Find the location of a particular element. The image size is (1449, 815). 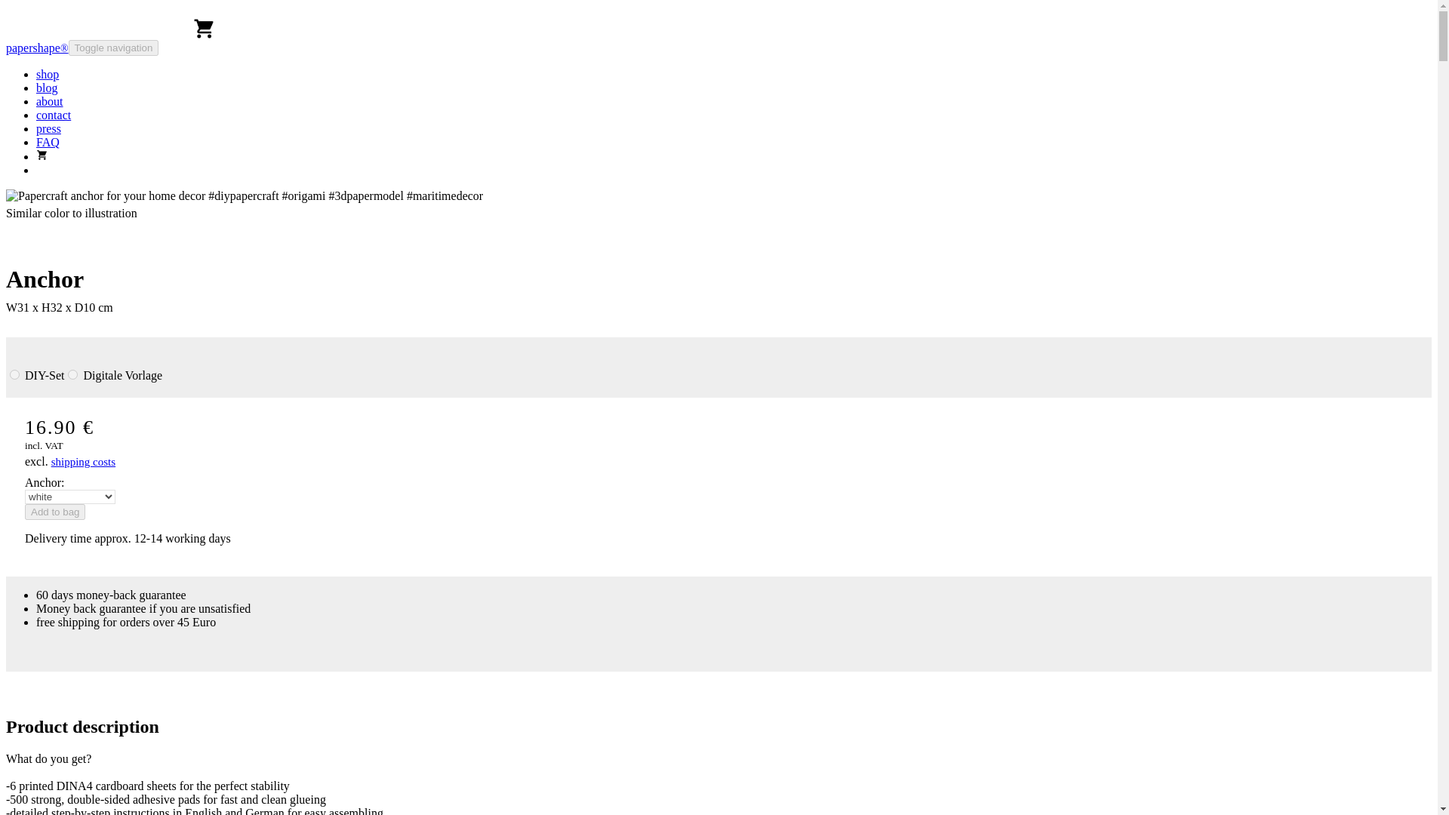

FAQ is located at coordinates (48, 142).